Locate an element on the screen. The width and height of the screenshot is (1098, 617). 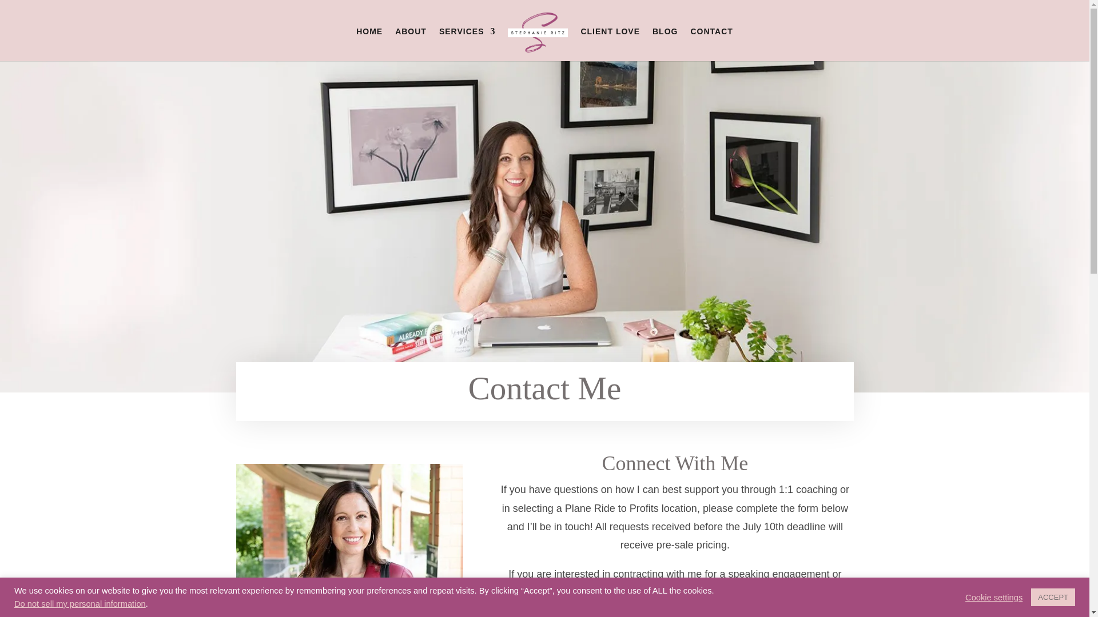
CLIENT LOVE is located at coordinates (610, 43).